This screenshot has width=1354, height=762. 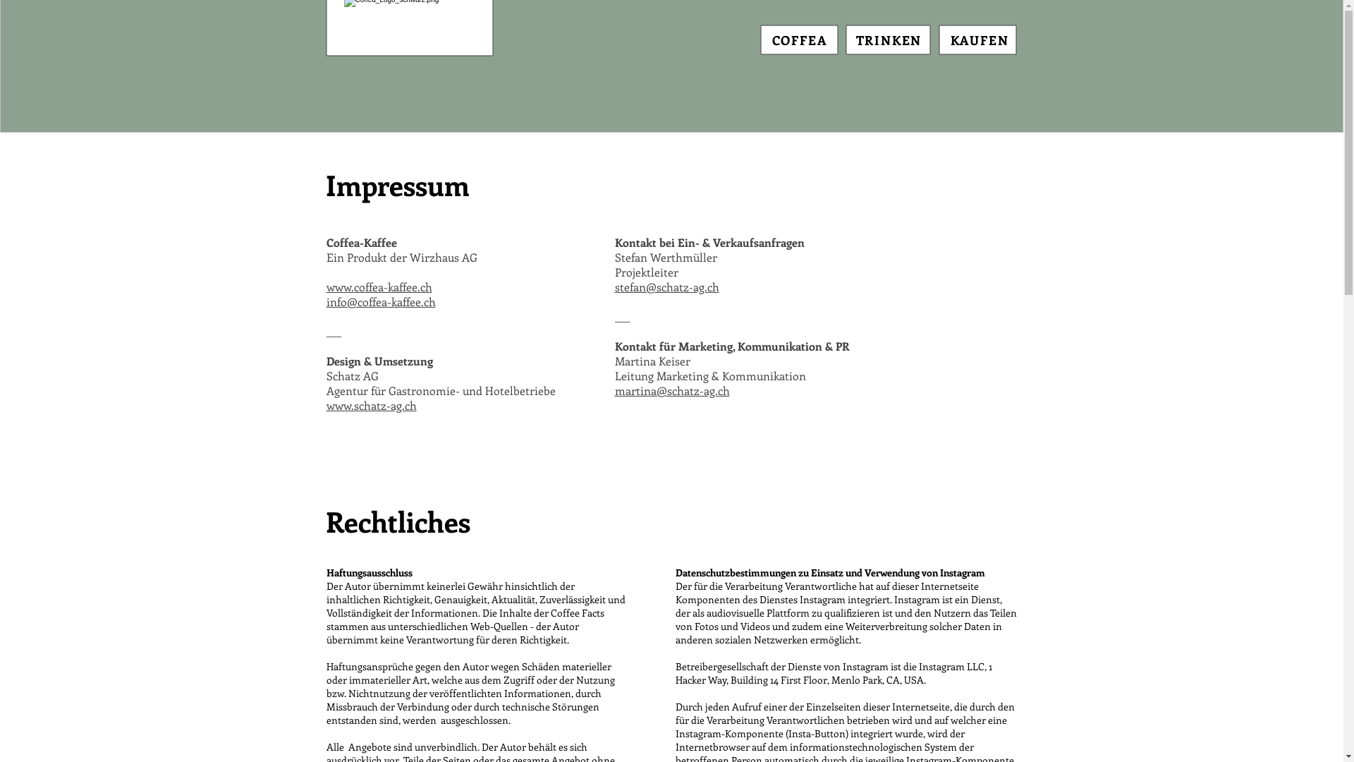 I want to click on COFFEA, so click(x=799, y=40).